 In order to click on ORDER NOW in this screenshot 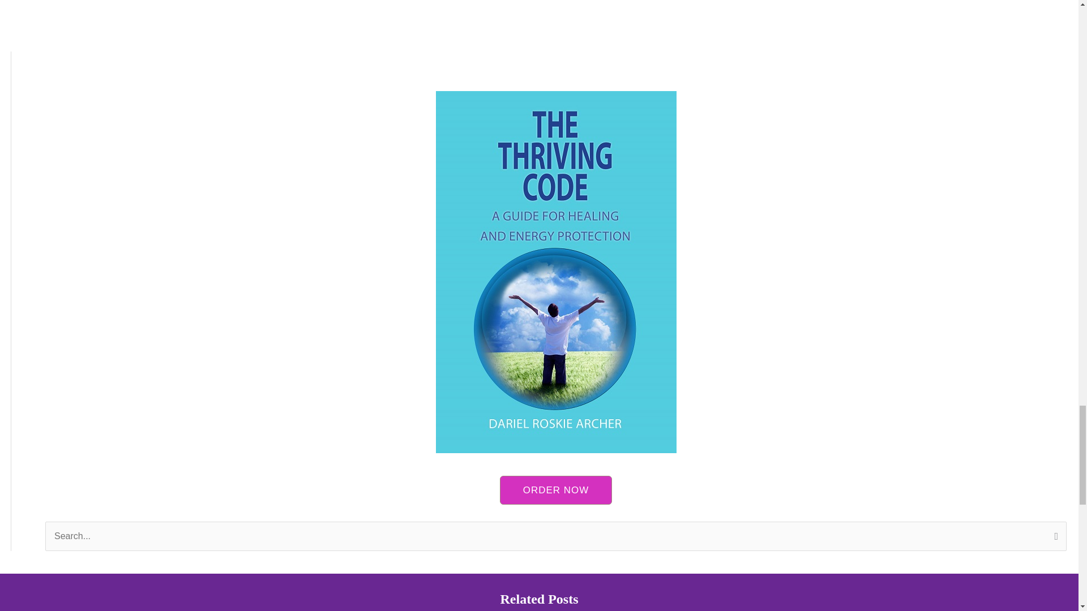, I will do `click(556, 490)`.